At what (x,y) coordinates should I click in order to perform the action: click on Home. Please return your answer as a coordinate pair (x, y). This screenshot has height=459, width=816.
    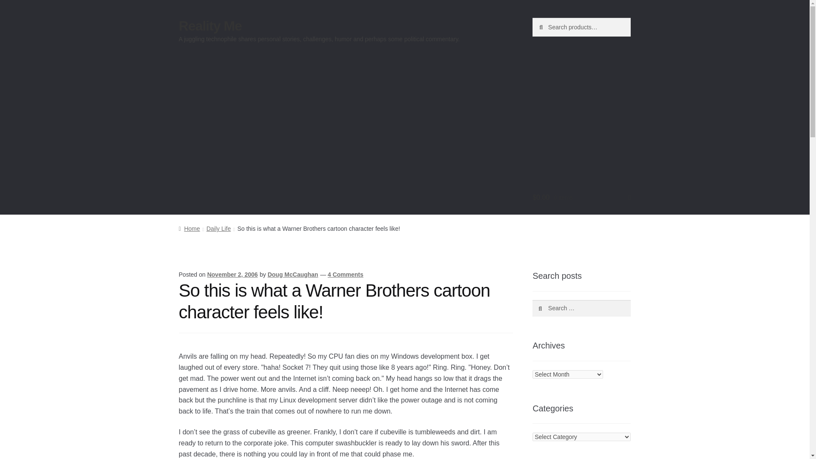
    Looking at the image, I should click on (189, 229).